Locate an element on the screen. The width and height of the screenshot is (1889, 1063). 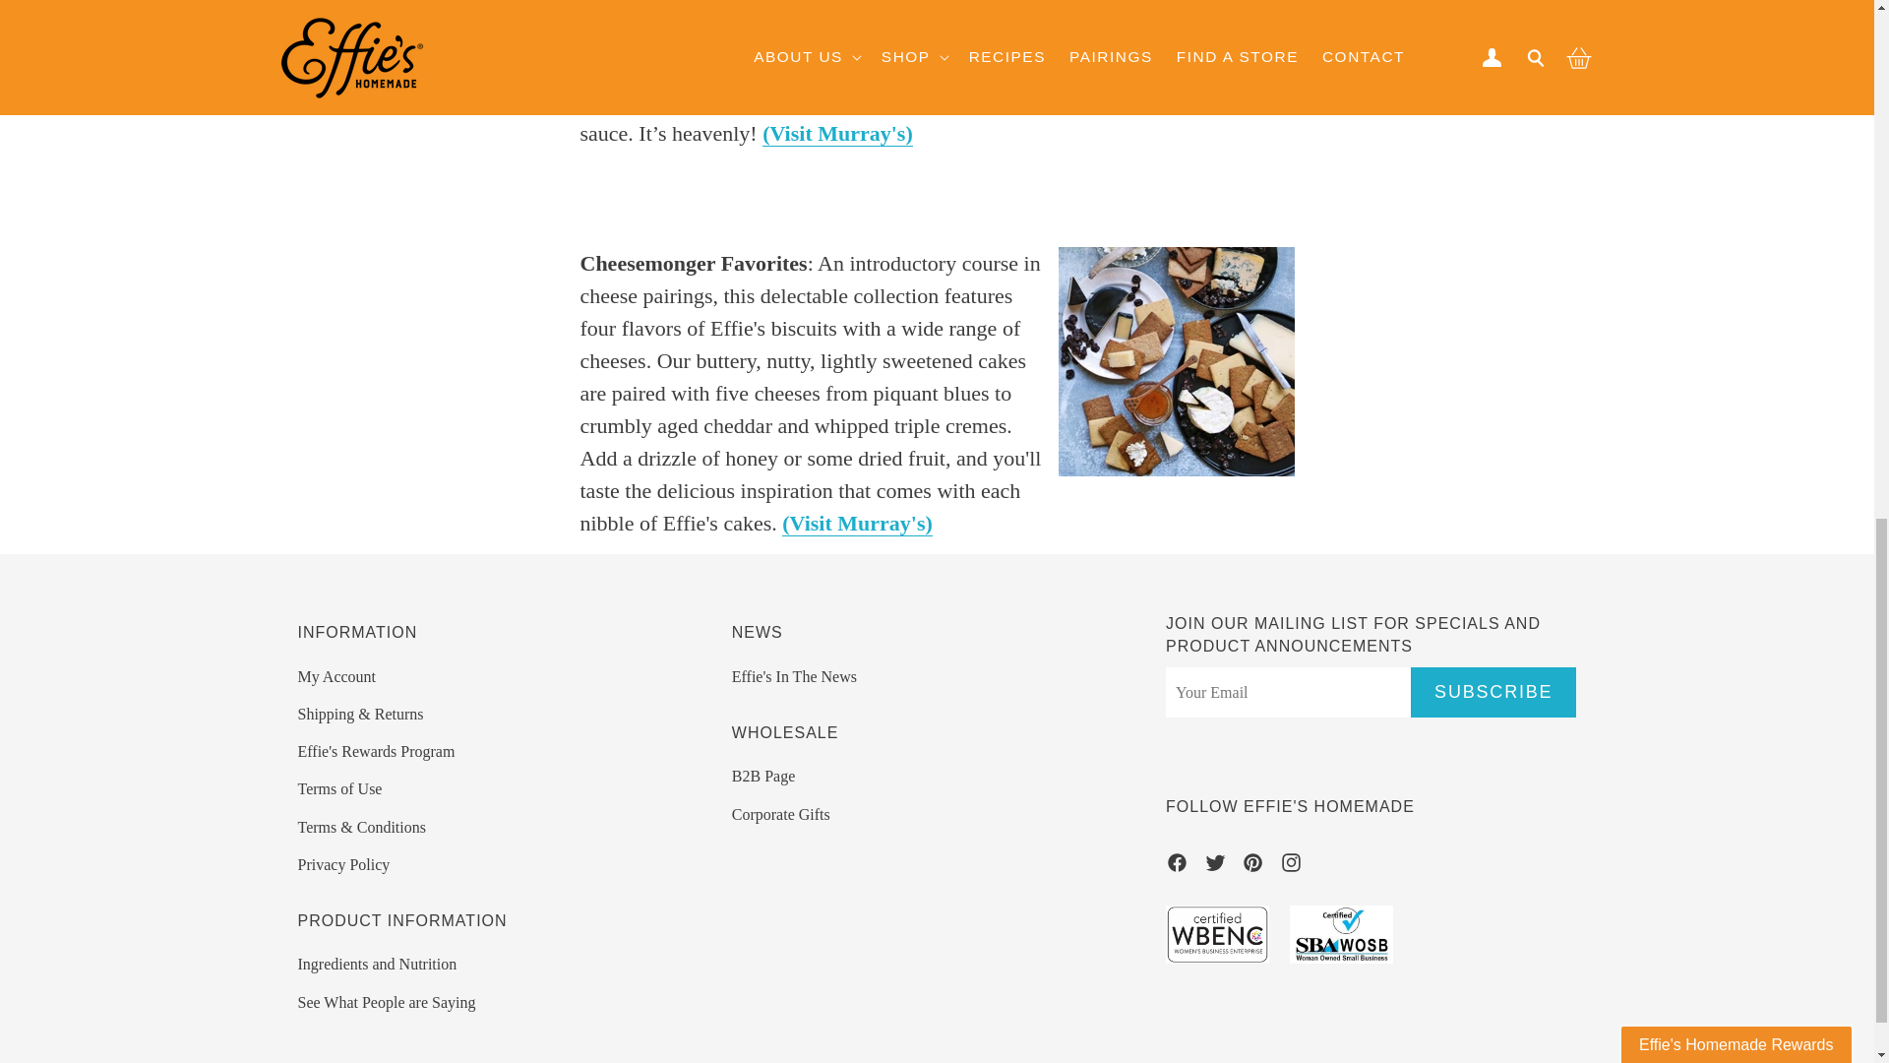
Facebook is located at coordinates (1177, 866).